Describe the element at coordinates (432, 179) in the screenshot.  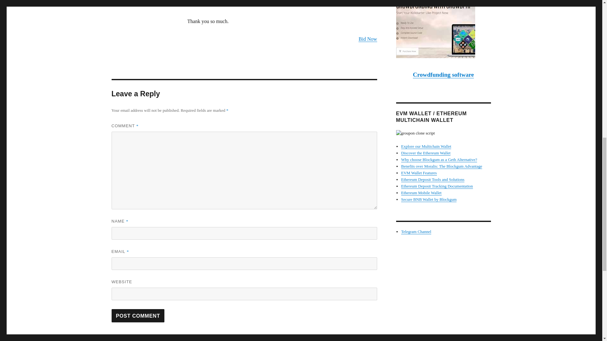
I see `Ethereum Deposit Tools and Solutions` at that location.